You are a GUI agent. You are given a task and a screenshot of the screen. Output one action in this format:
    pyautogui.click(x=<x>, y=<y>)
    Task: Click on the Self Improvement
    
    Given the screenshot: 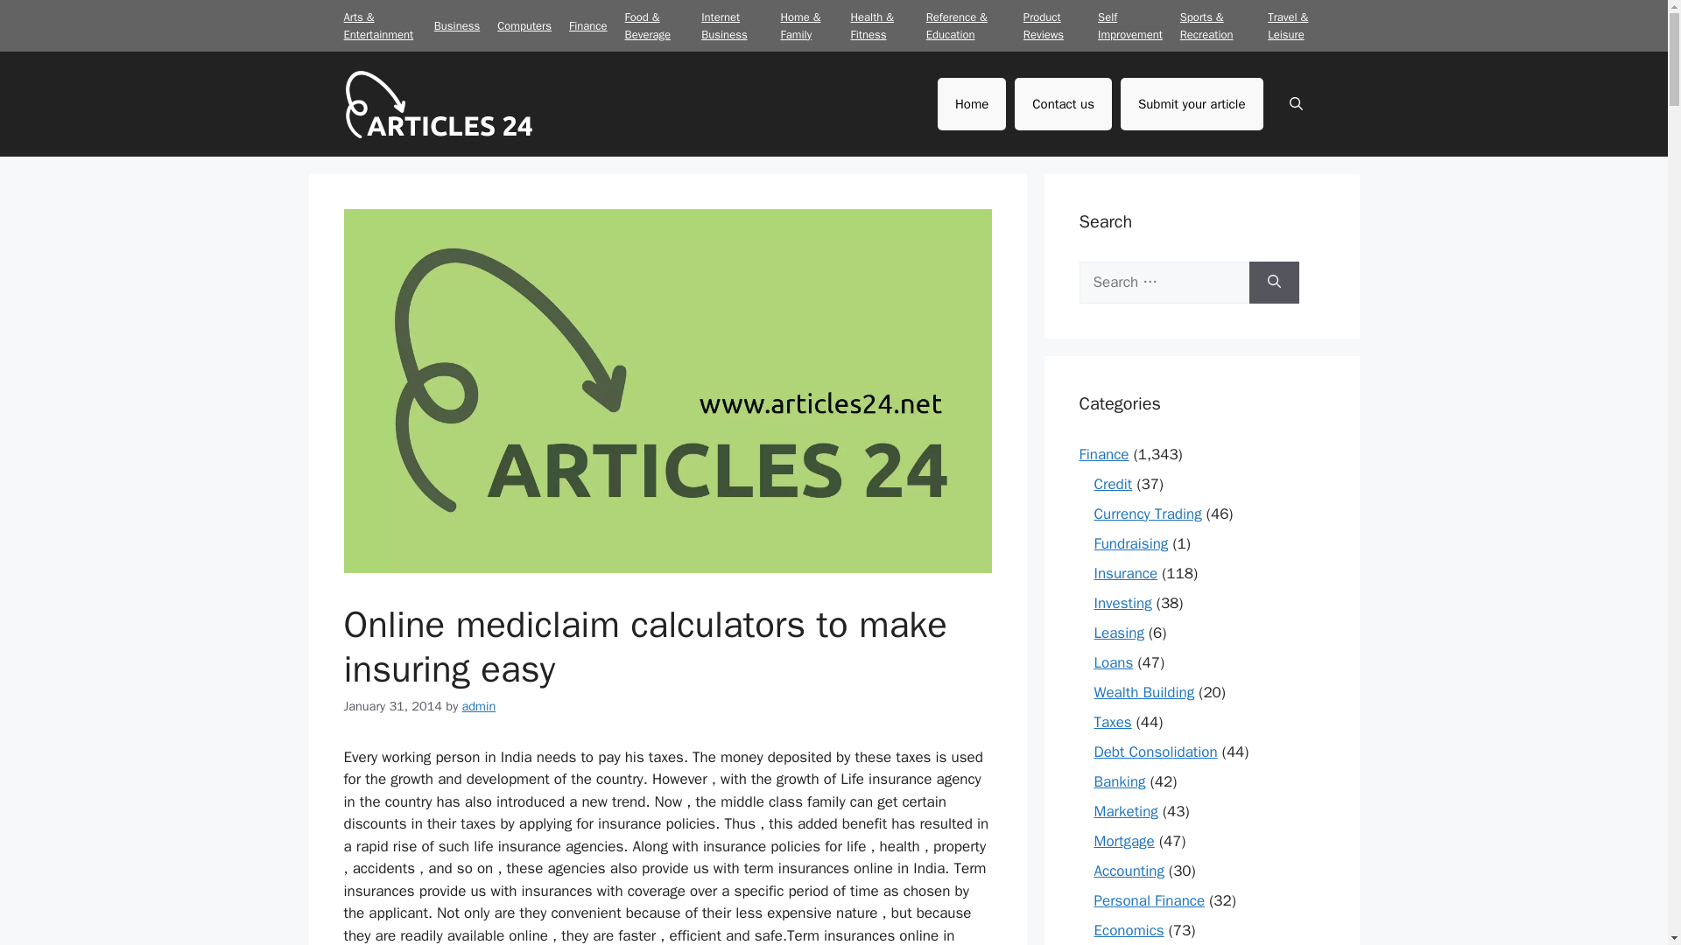 What is the action you would take?
    pyautogui.click(x=1129, y=24)
    